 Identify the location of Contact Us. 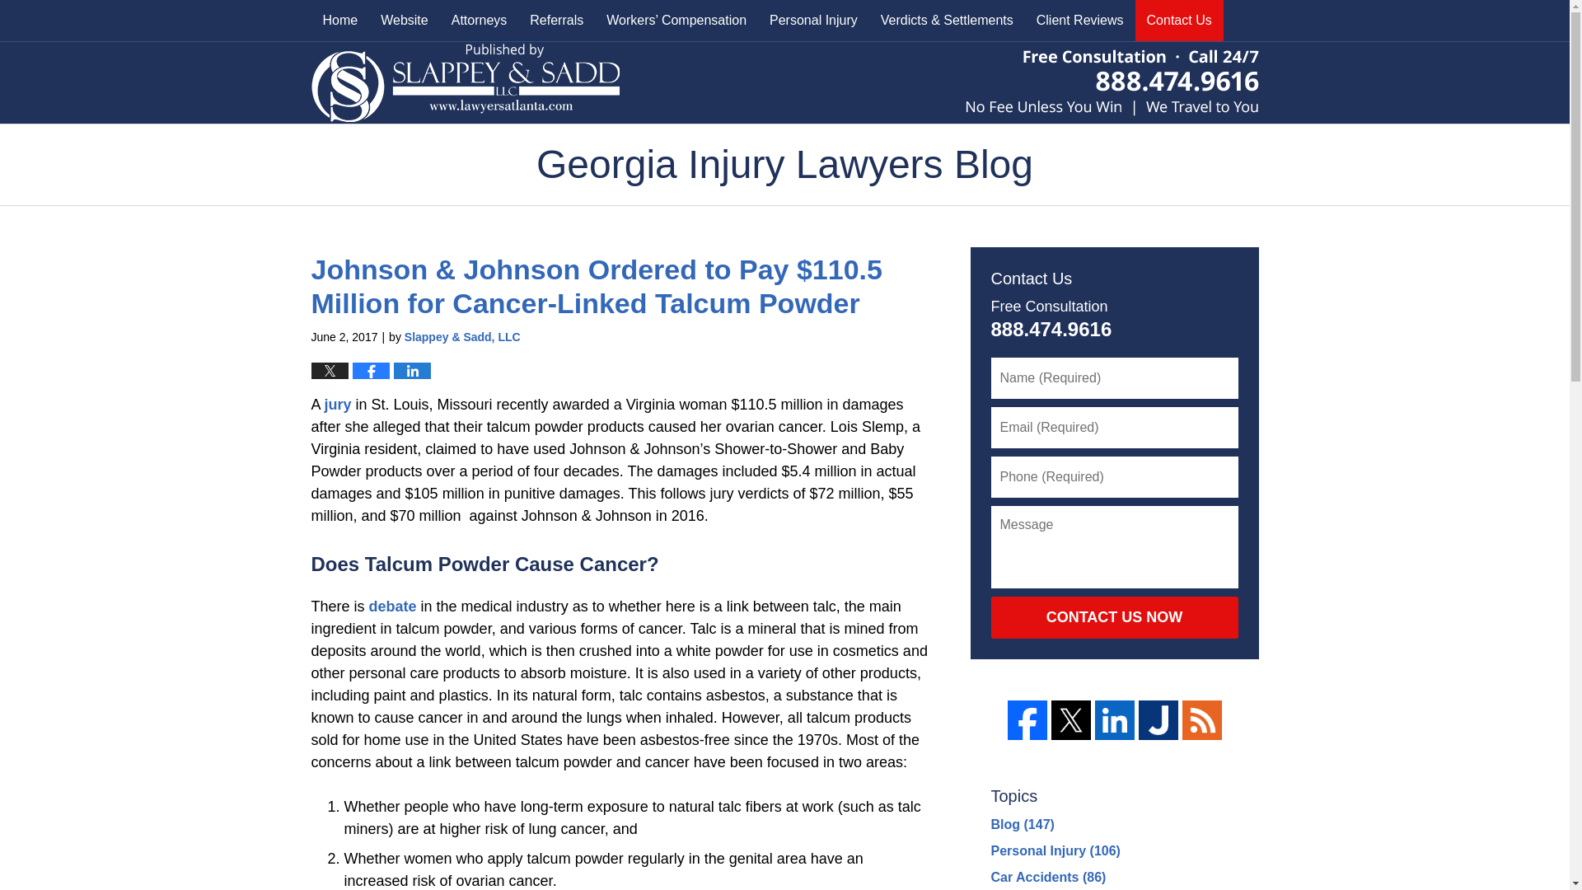
(1179, 20).